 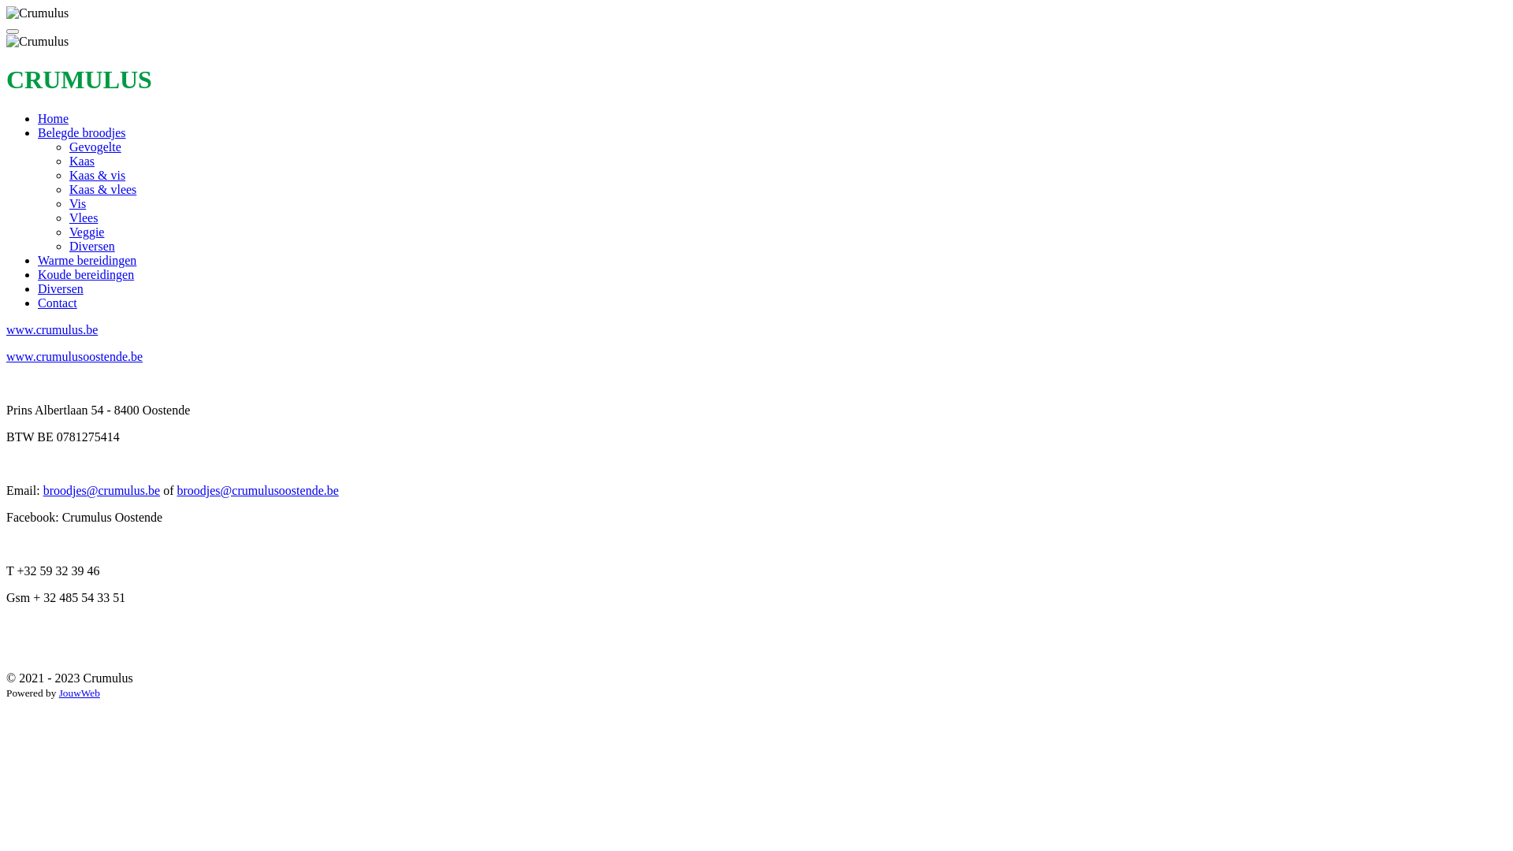 What do you see at coordinates (102, 189) in the screenshot?
I see `Kaas & vlees` at bounding box center [102, 189].